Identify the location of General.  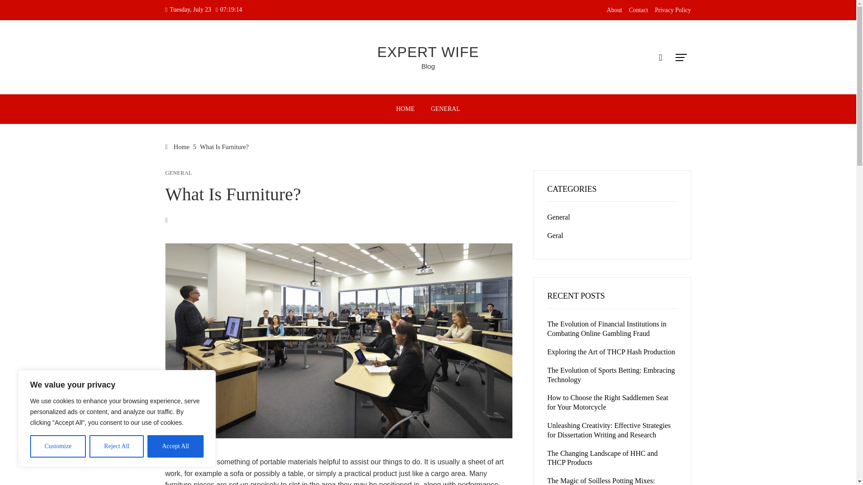
(559, 217).